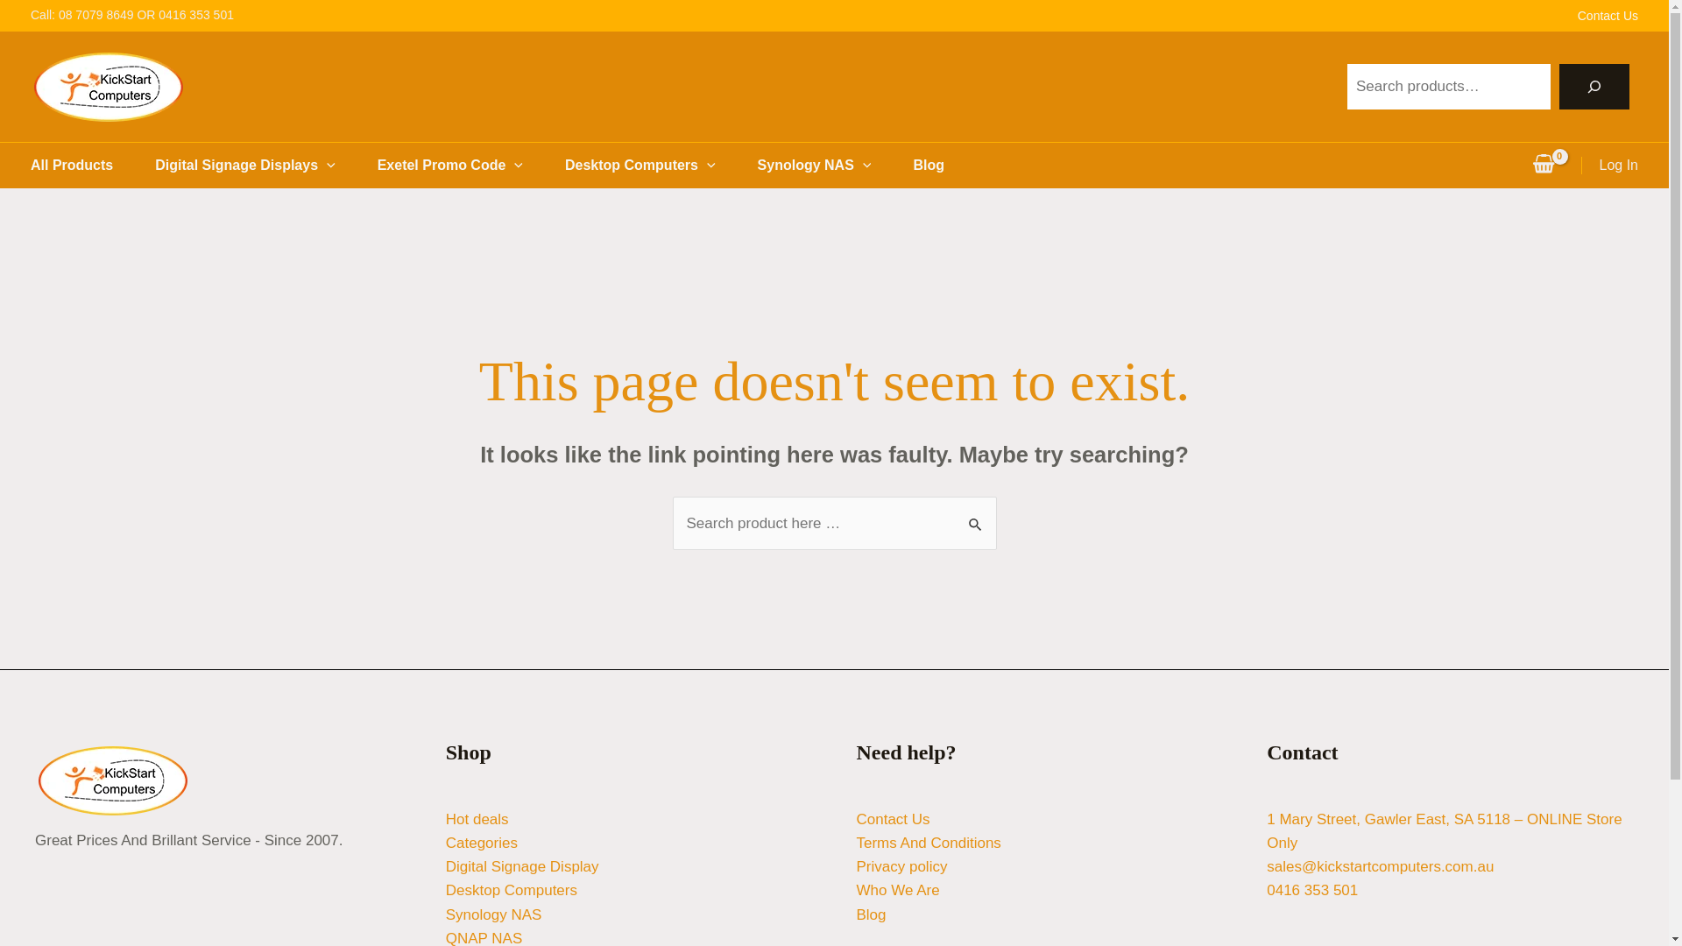 This screenshot has width=1682, height=946. What do you see at coordinates (477, 820) in the screenshot?
I see `Hot deals` at bounding box center [477, 820].